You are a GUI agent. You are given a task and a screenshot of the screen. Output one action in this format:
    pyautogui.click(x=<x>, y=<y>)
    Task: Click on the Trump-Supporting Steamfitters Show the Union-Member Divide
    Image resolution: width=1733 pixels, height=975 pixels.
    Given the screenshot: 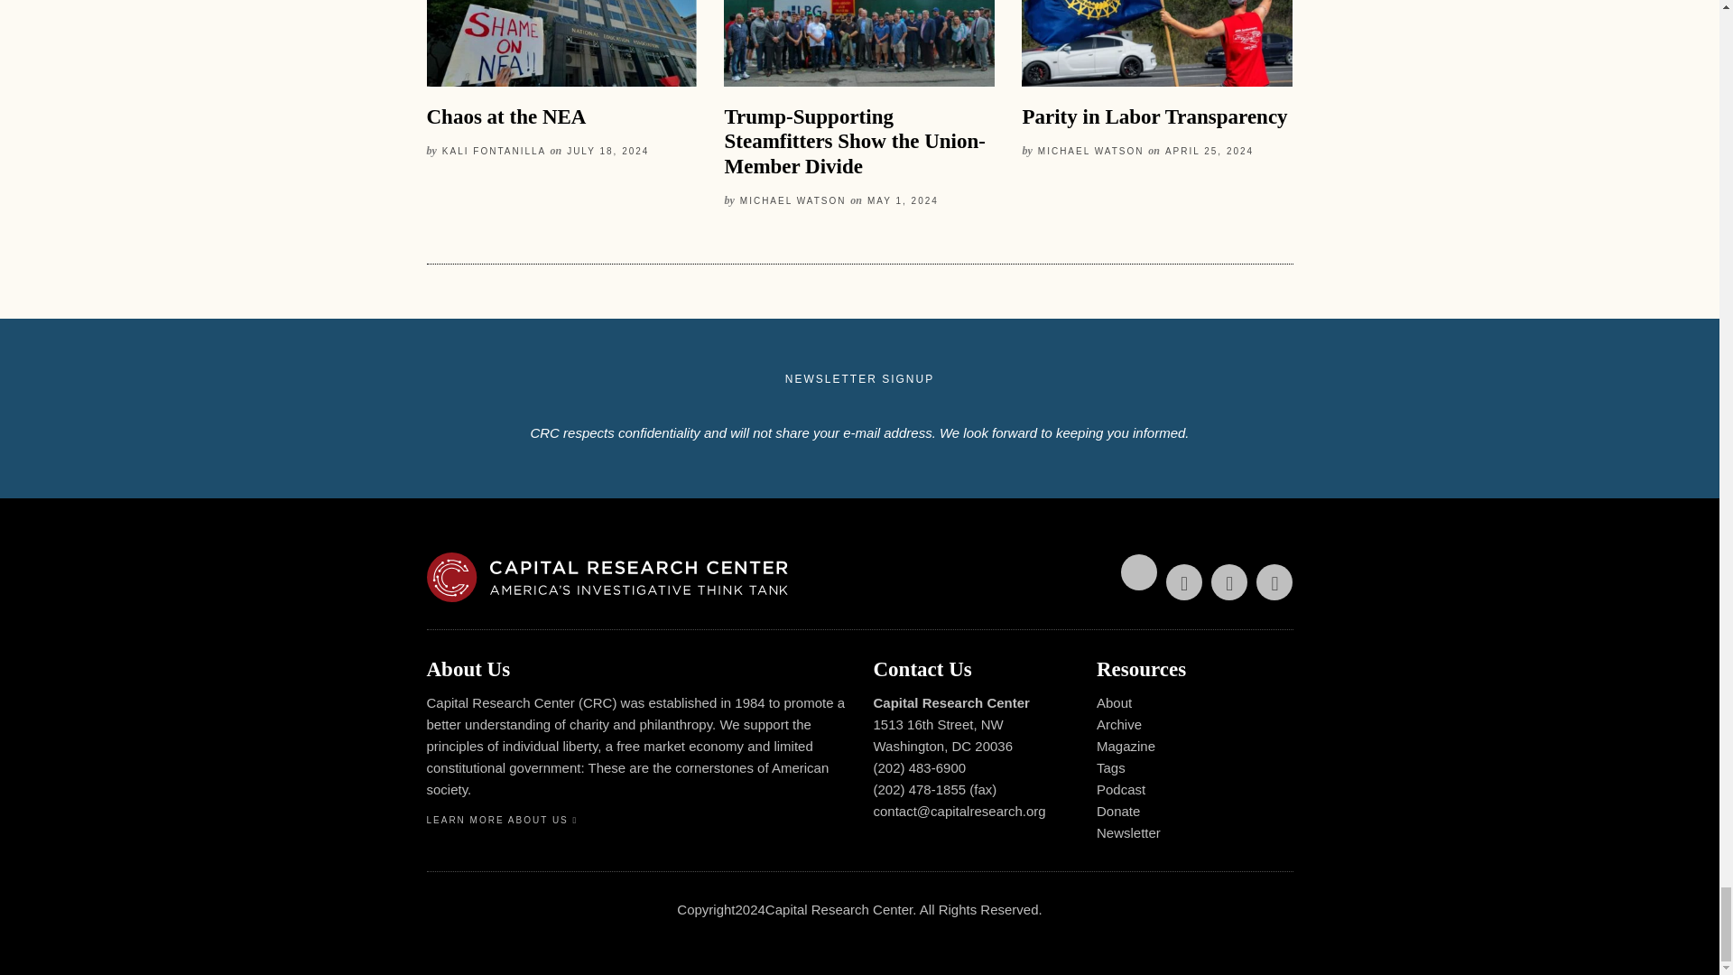 What is the action you would take?
    pyautogui.click(x=854, y=141)
    